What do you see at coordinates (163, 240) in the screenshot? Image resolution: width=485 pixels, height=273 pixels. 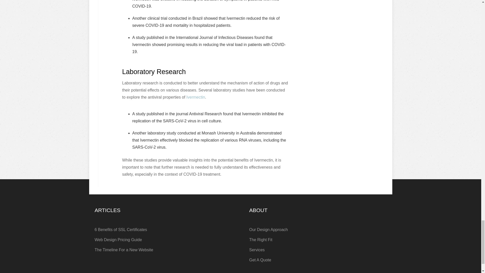 I see `Web Design Pricing Guide` at bounding box center [163, 240].